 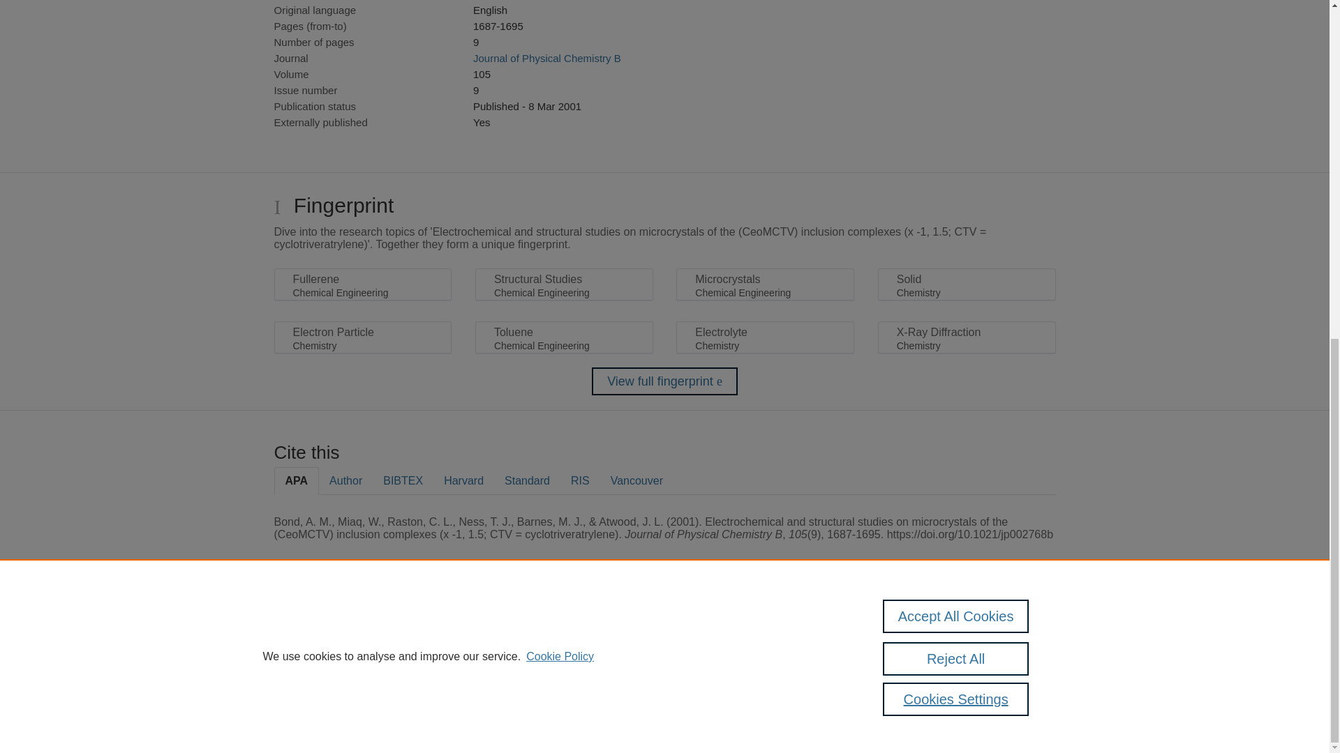 What do you see at coordinates (1004, 637) in the screenshot?
I see `About web accessibility` at bounding box center [1004, 637].